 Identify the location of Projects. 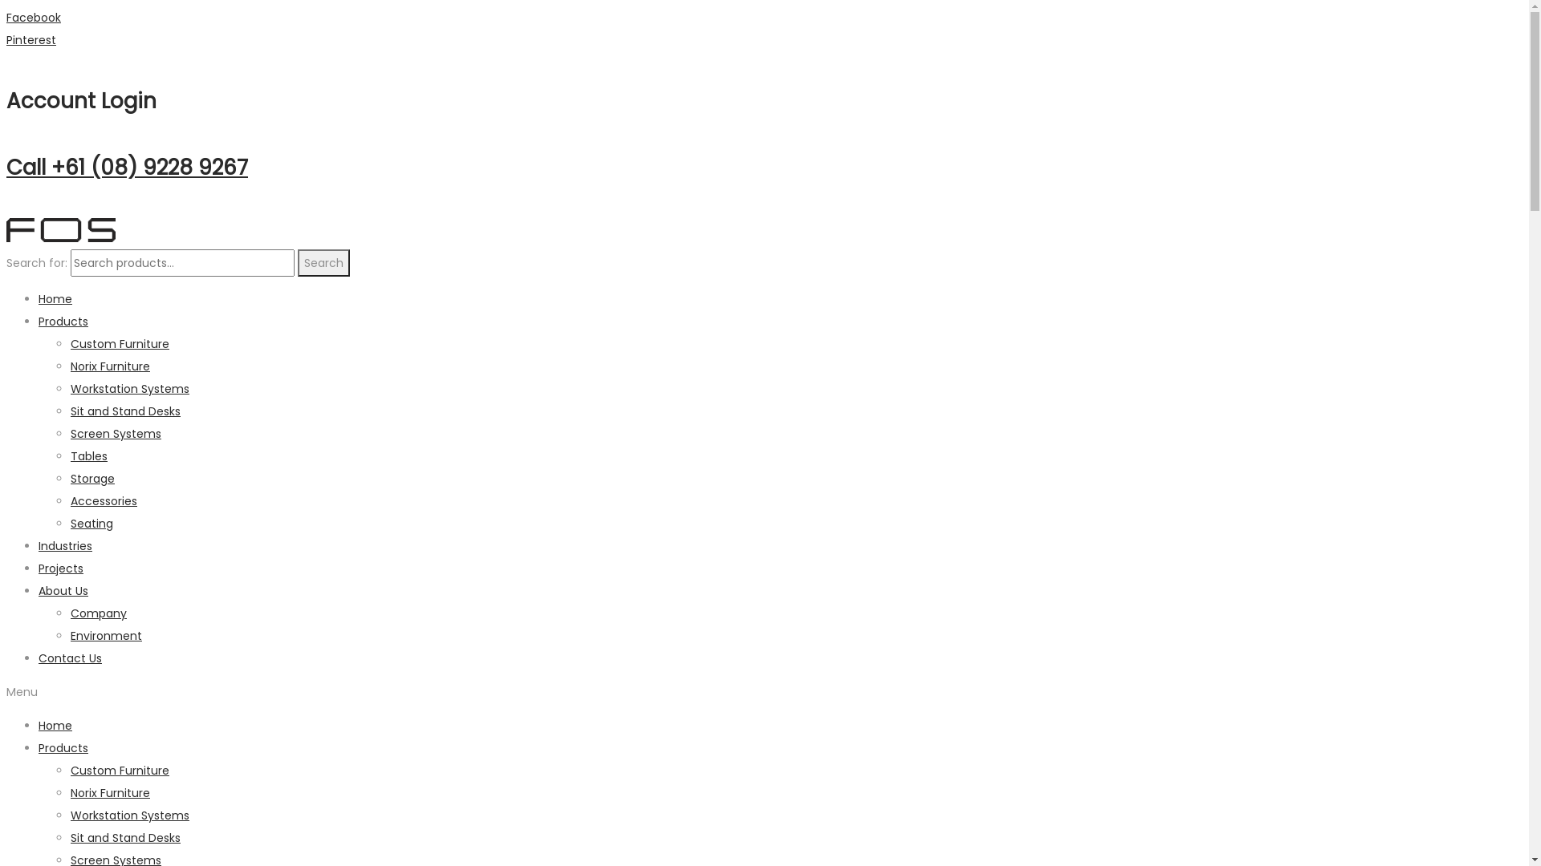
(61, 569).